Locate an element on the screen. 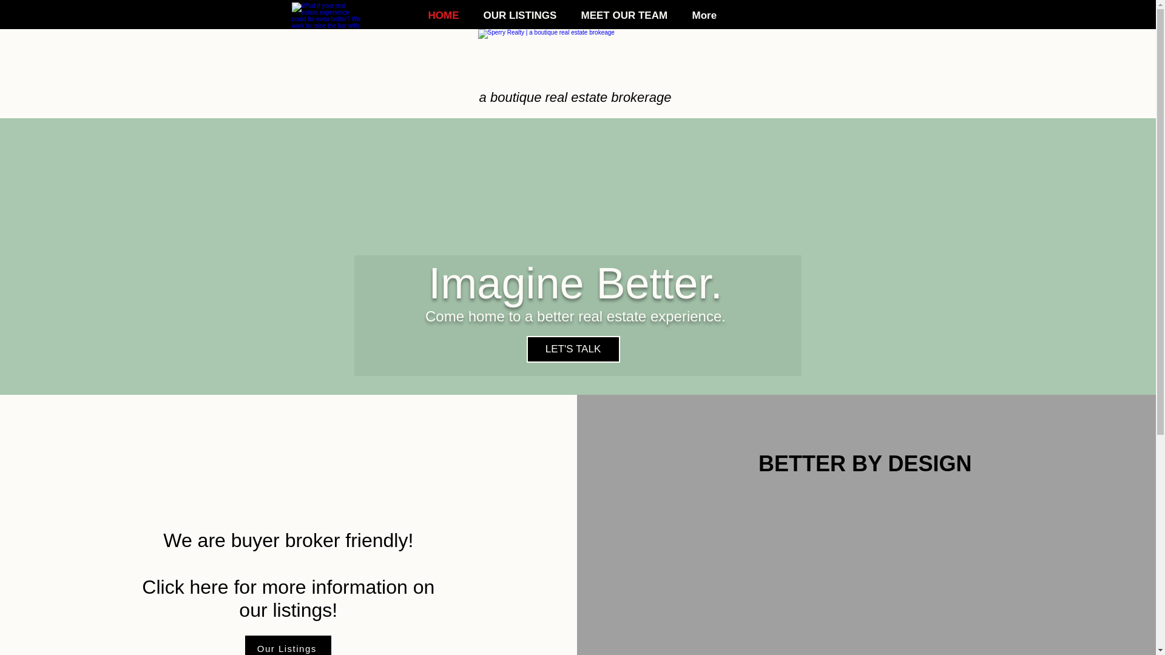 This screenshot has height=655, width=1165. MEET OUR TEAM is located at coordinates (627, 16).